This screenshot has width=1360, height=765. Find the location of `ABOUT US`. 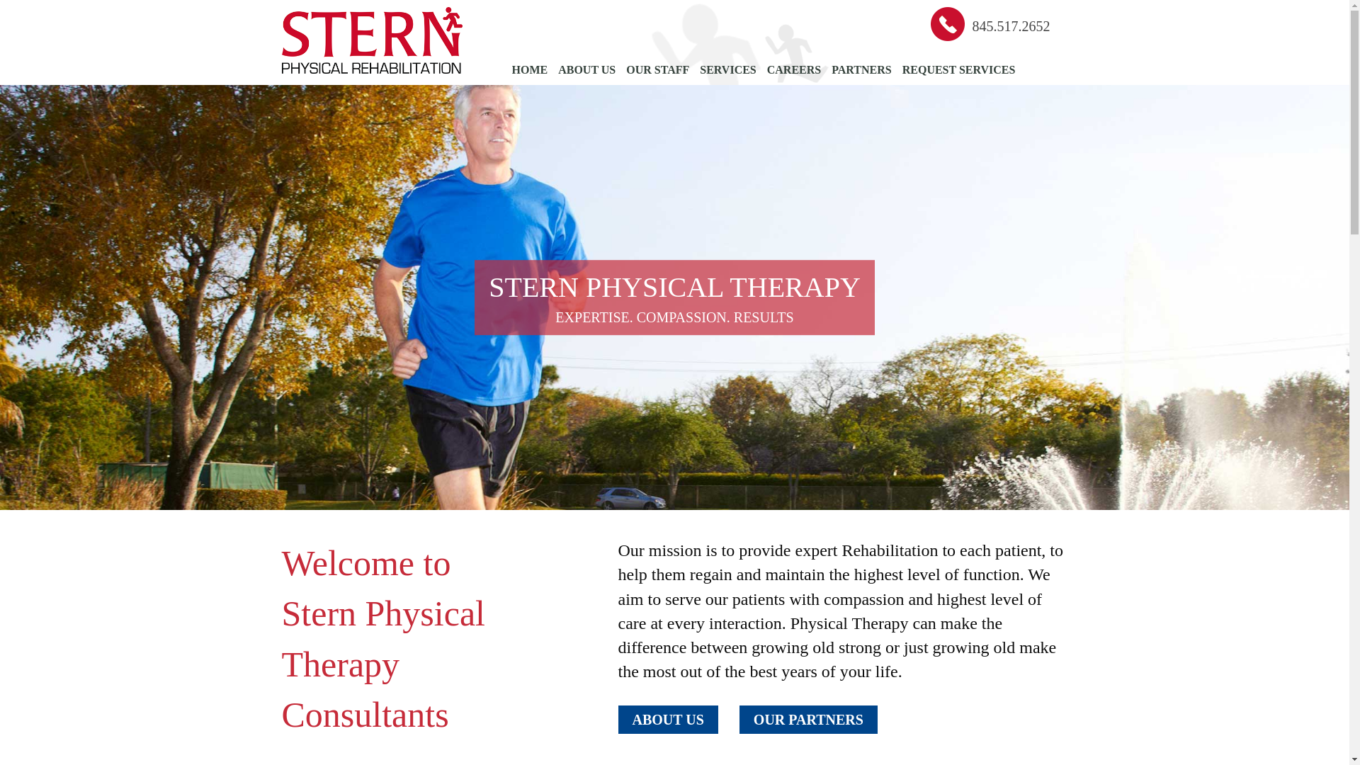

ABOUT US is located at coordinates (667, 718).